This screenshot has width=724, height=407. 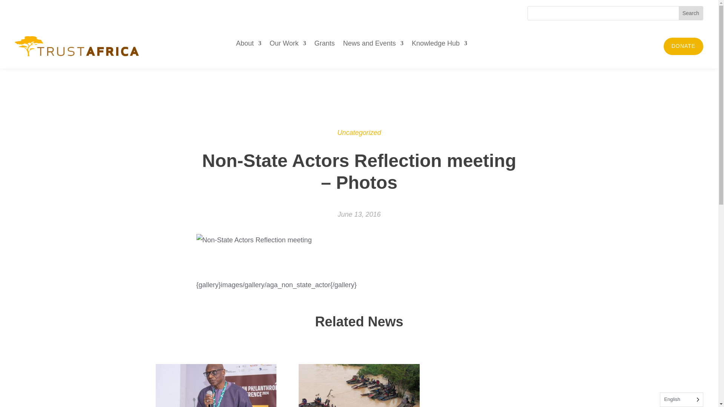 I want to click on Search, so click(x=691, y=13).